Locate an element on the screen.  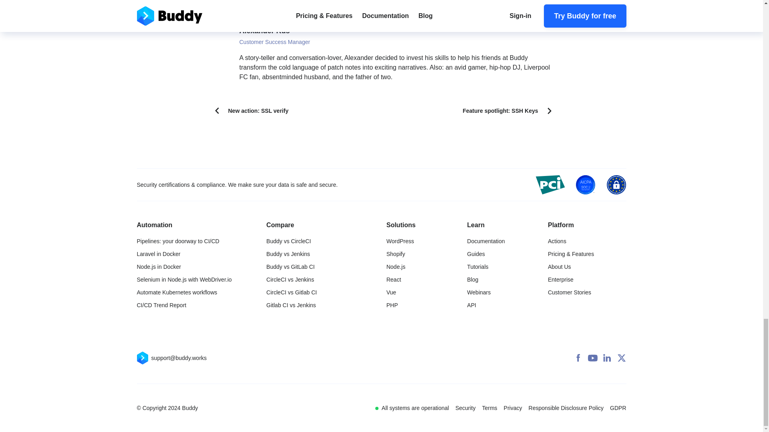
PHP is located at coordinates (393, 305).